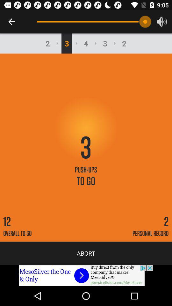  What do you see at coordinates (86, 275) in the screenshot?
I see `select mesosilver advertisement` at bounding box center [86, 275].